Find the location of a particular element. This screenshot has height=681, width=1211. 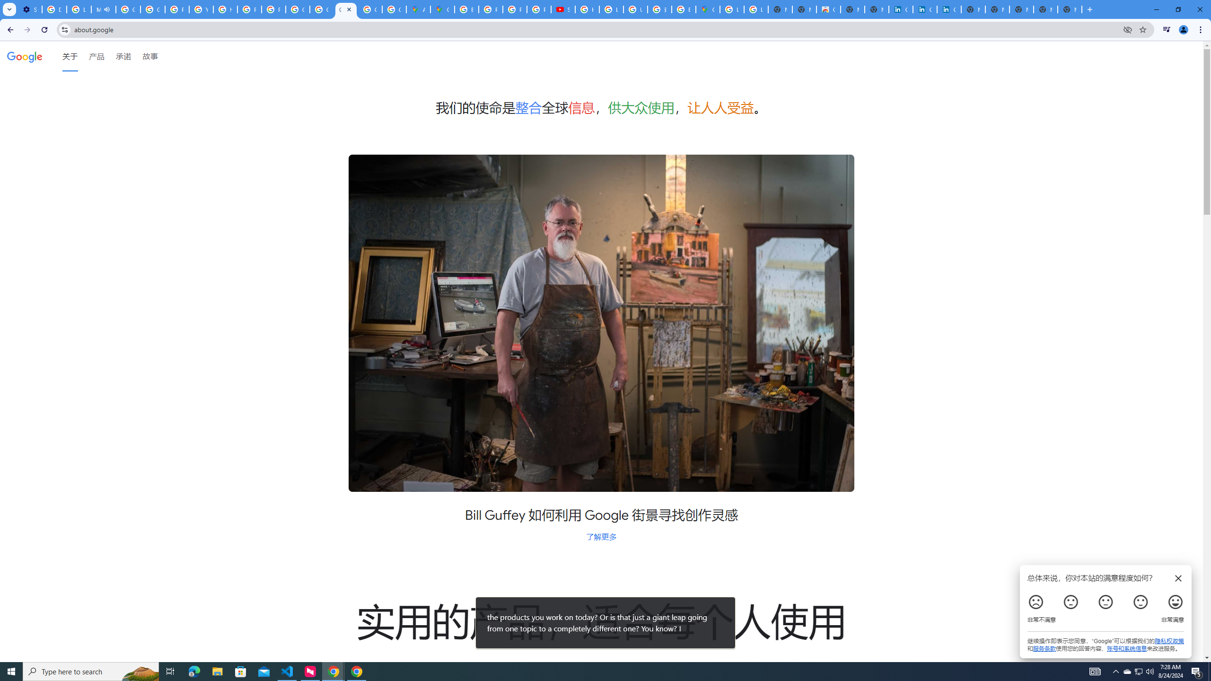

Blogger Policies and Guidelines - Transparency Center is located at coordinates (466, 9).